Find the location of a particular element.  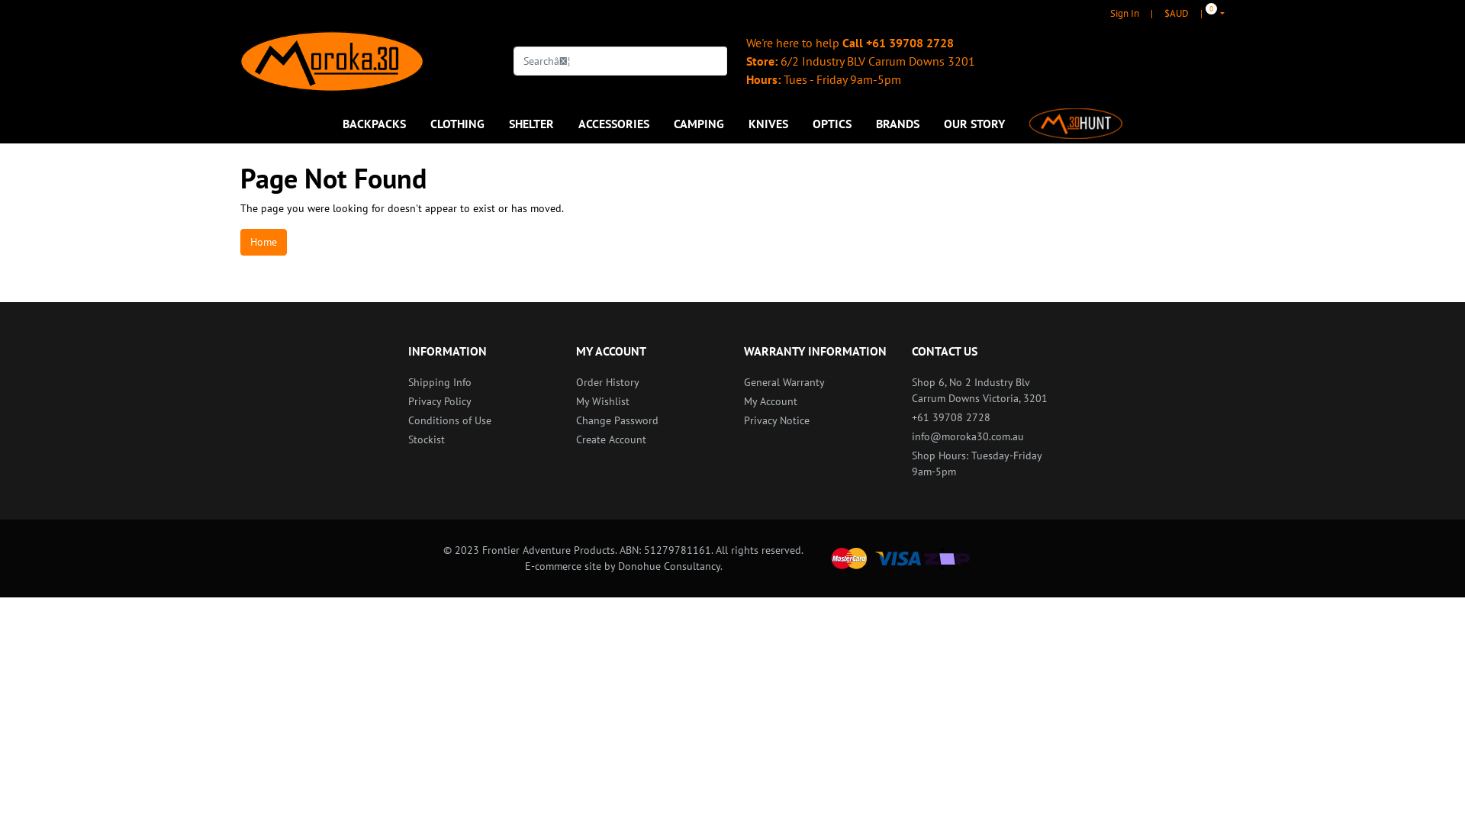

My Account is located at coordinates (816, 401).